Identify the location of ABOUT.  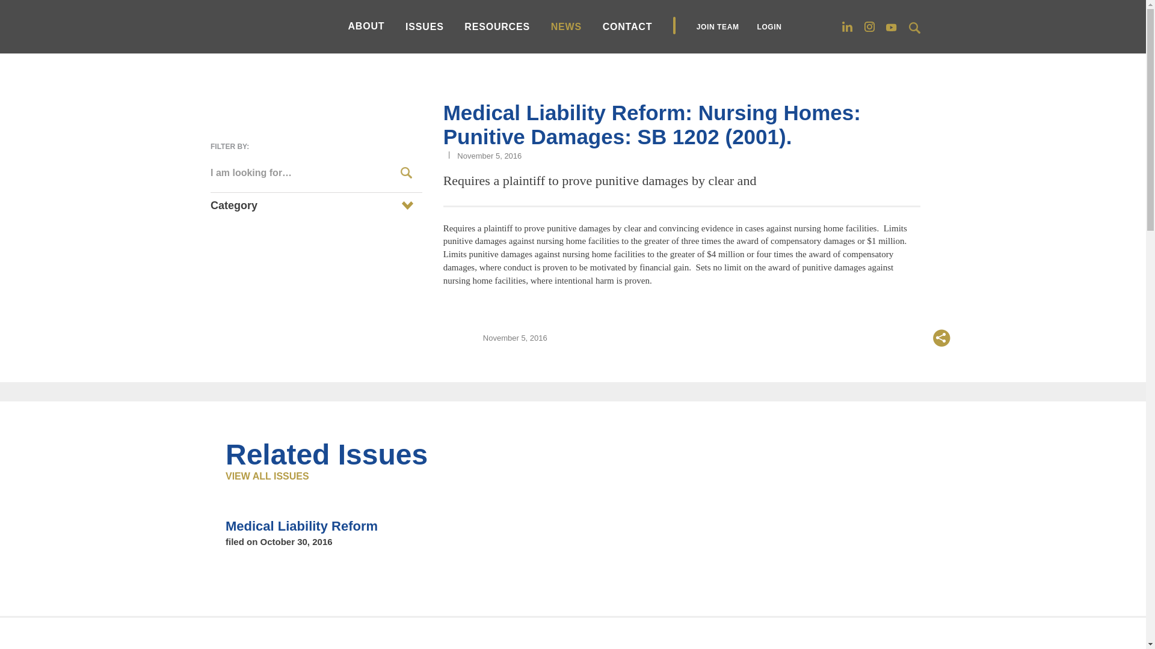
(366, 25).